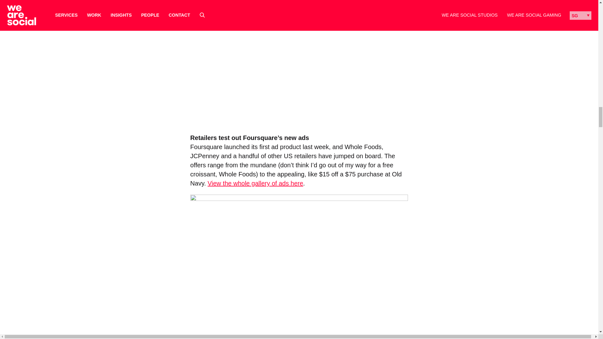 This screenshot has height=339, width=603. What do you see at coordinates (255, 183) in the screenshot?
I see `View the whole gallery of ads here` at bounding box center [255, 183].